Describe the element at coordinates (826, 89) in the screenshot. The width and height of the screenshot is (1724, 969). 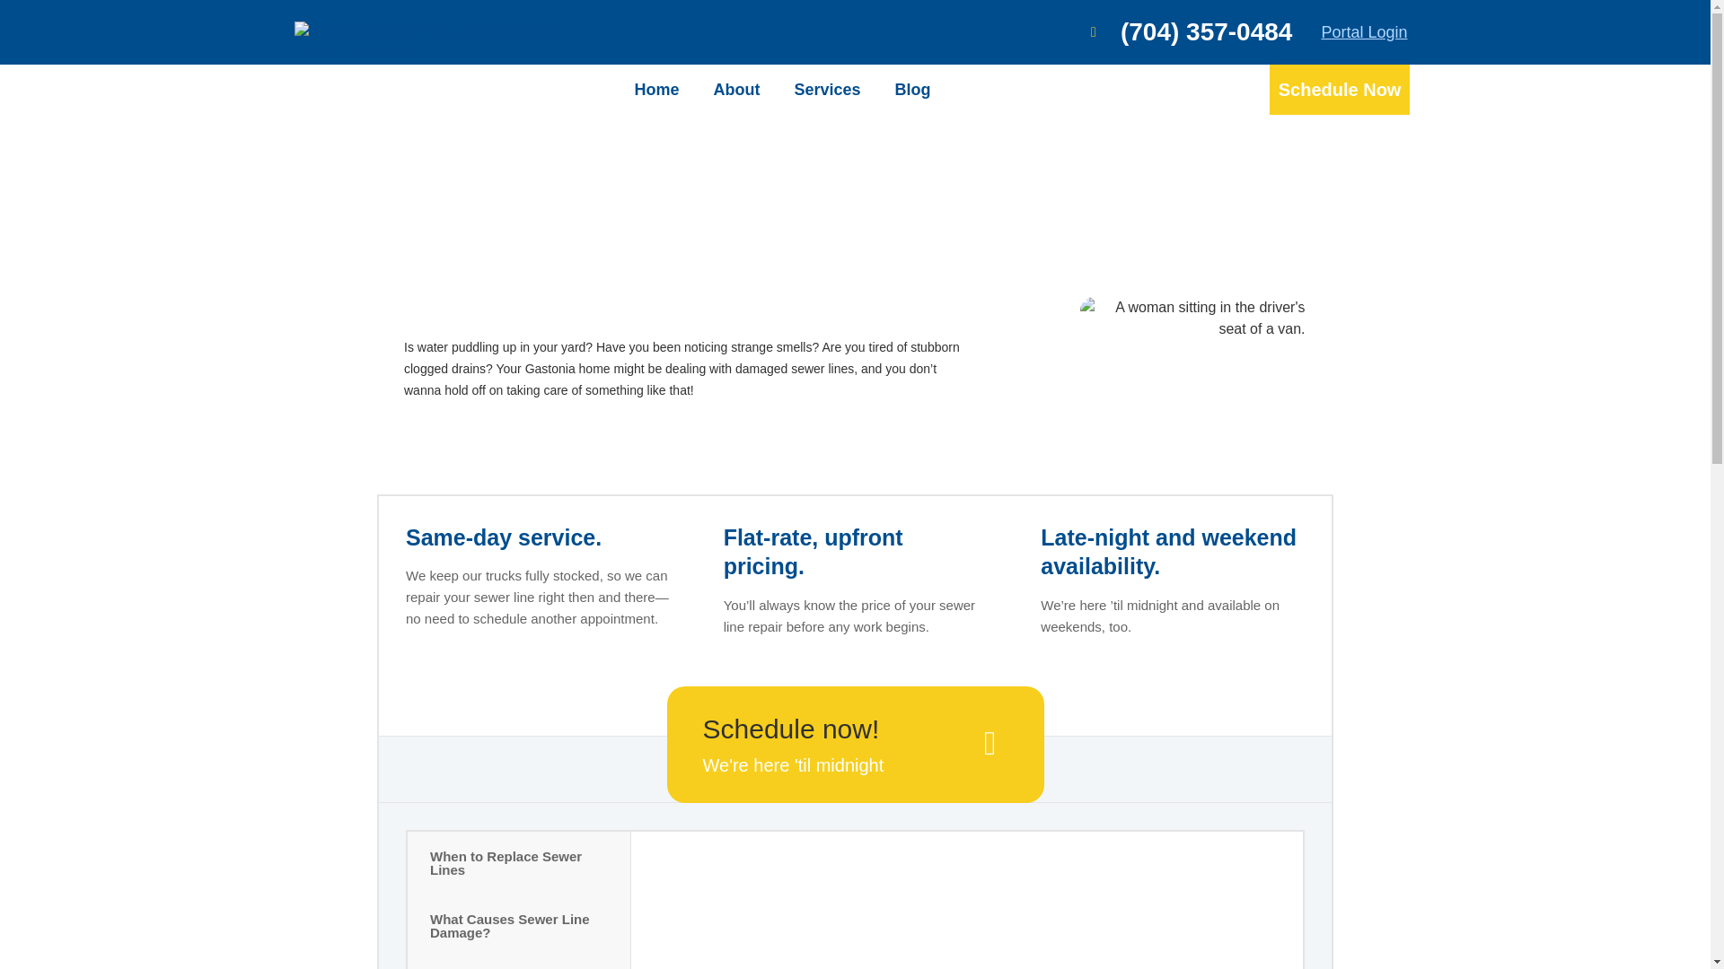
I see `Services` at that location.